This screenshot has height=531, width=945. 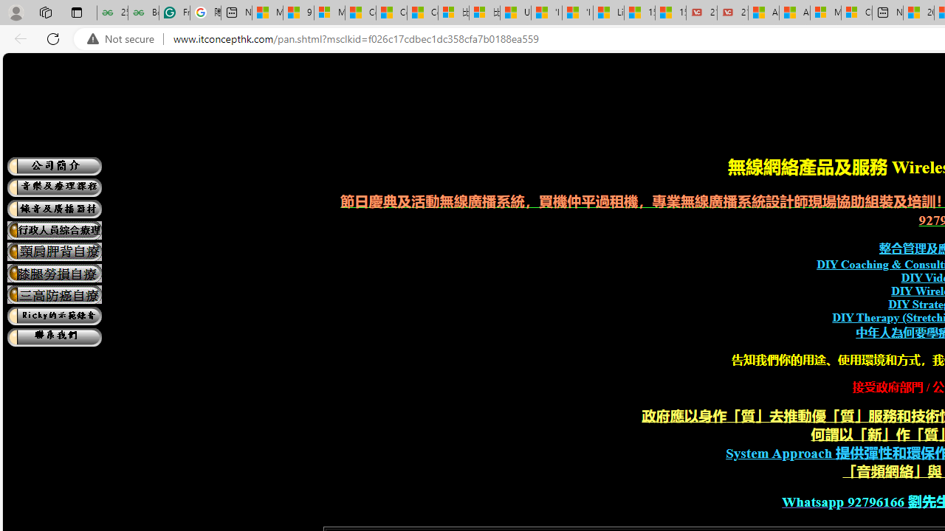 What do you see at coordinates (608, 13) in the screenshot?
I see `Lifestyle - MSN` at bounding box center [608, 13].